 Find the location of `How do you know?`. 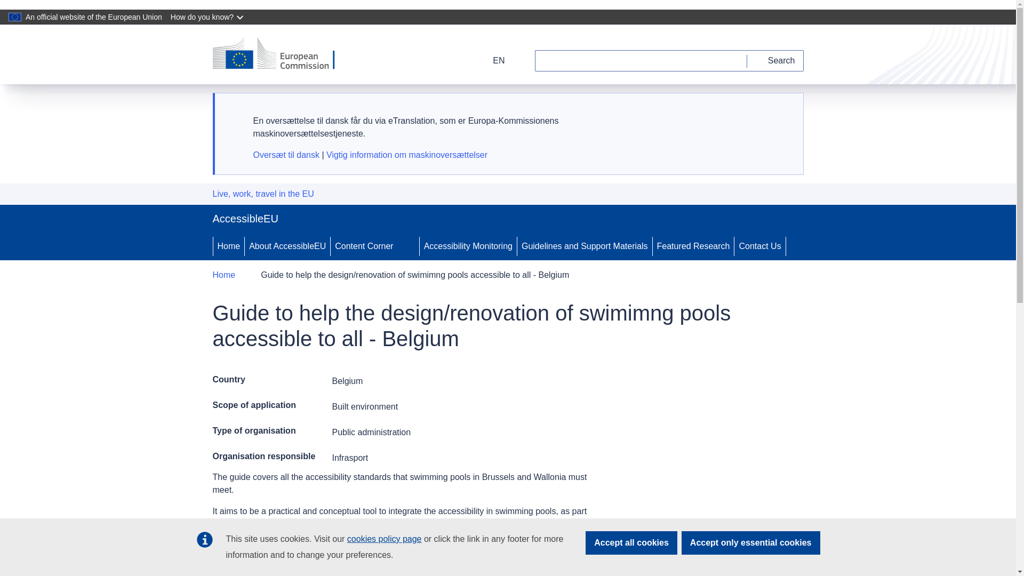

How do you know? is located at coordinates (208, 17).